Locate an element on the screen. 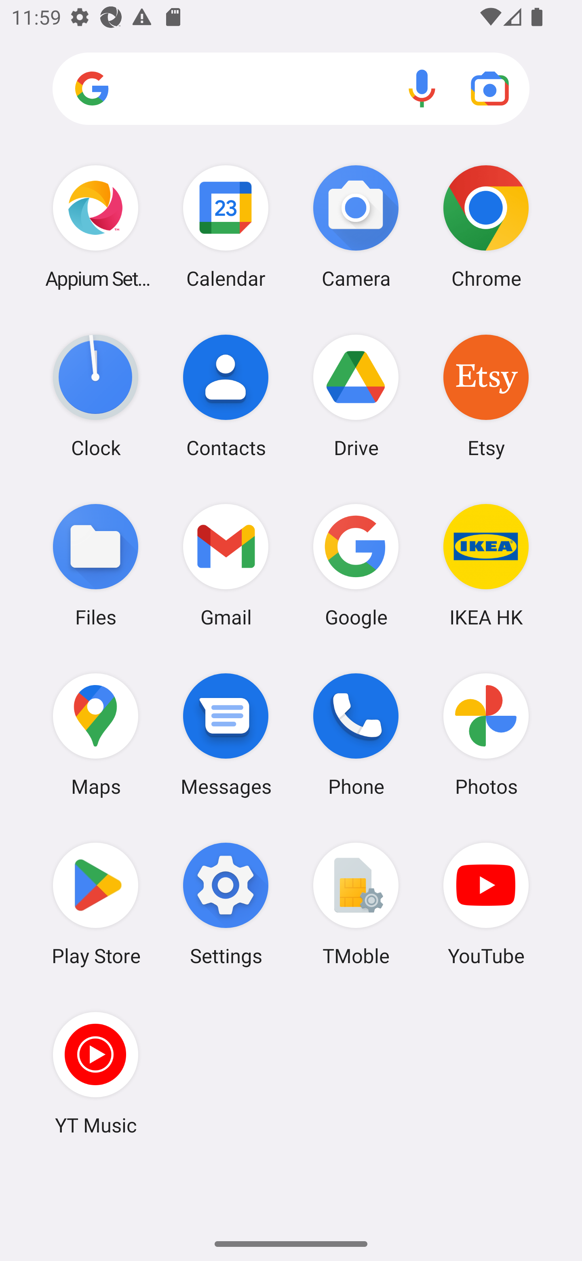  Photos is located at coordinates (486, 734).